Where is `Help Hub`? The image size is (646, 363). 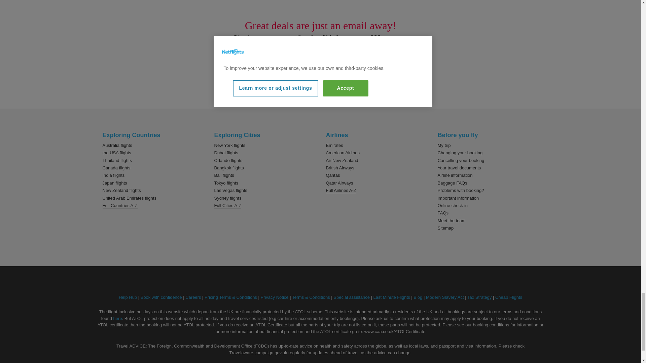 Help Hub is located at coordinates (128, 297).